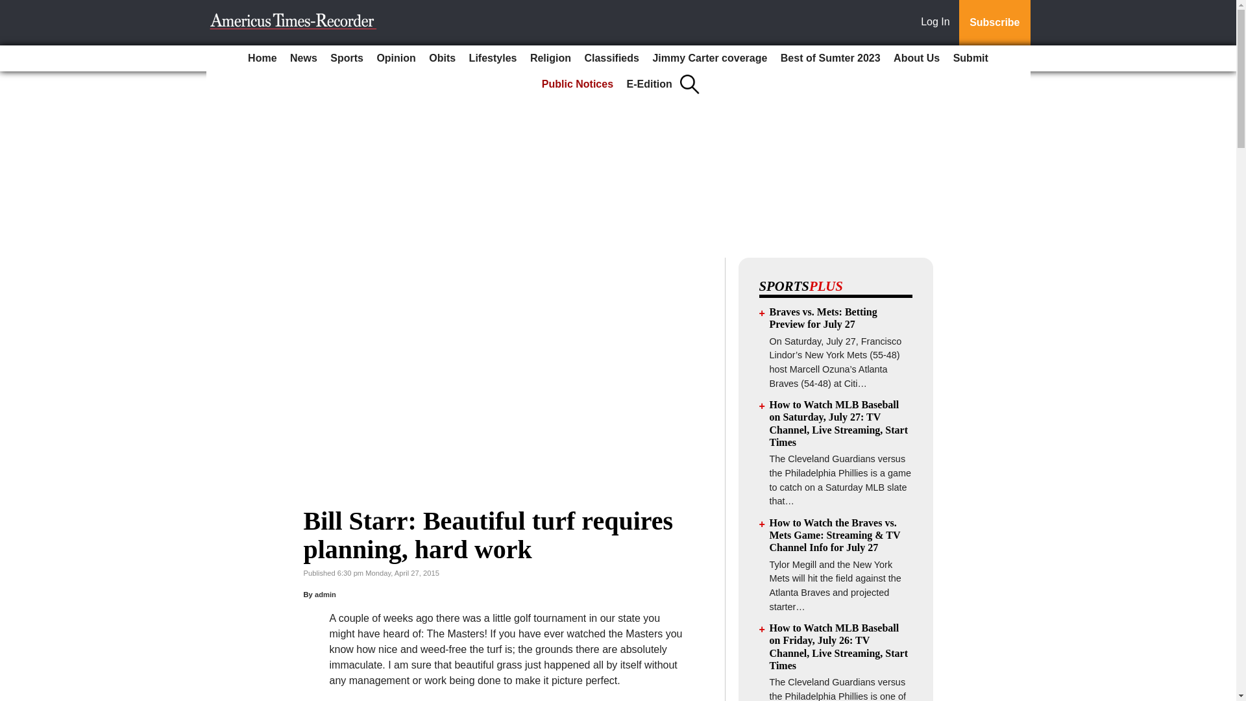  What do you see at coordinates (347, 58) in the screenshot?
I see `Sports` at bounding box center [347, 58].